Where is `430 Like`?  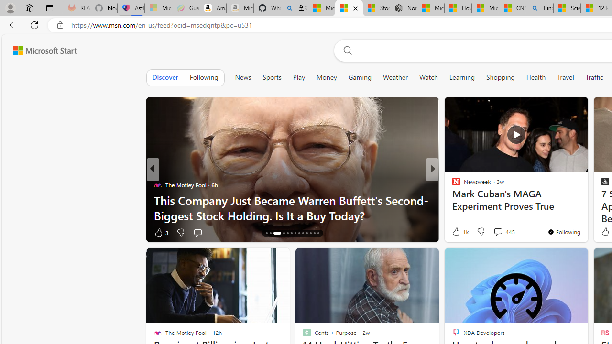
430 Like is located at coordinates (459, 232).